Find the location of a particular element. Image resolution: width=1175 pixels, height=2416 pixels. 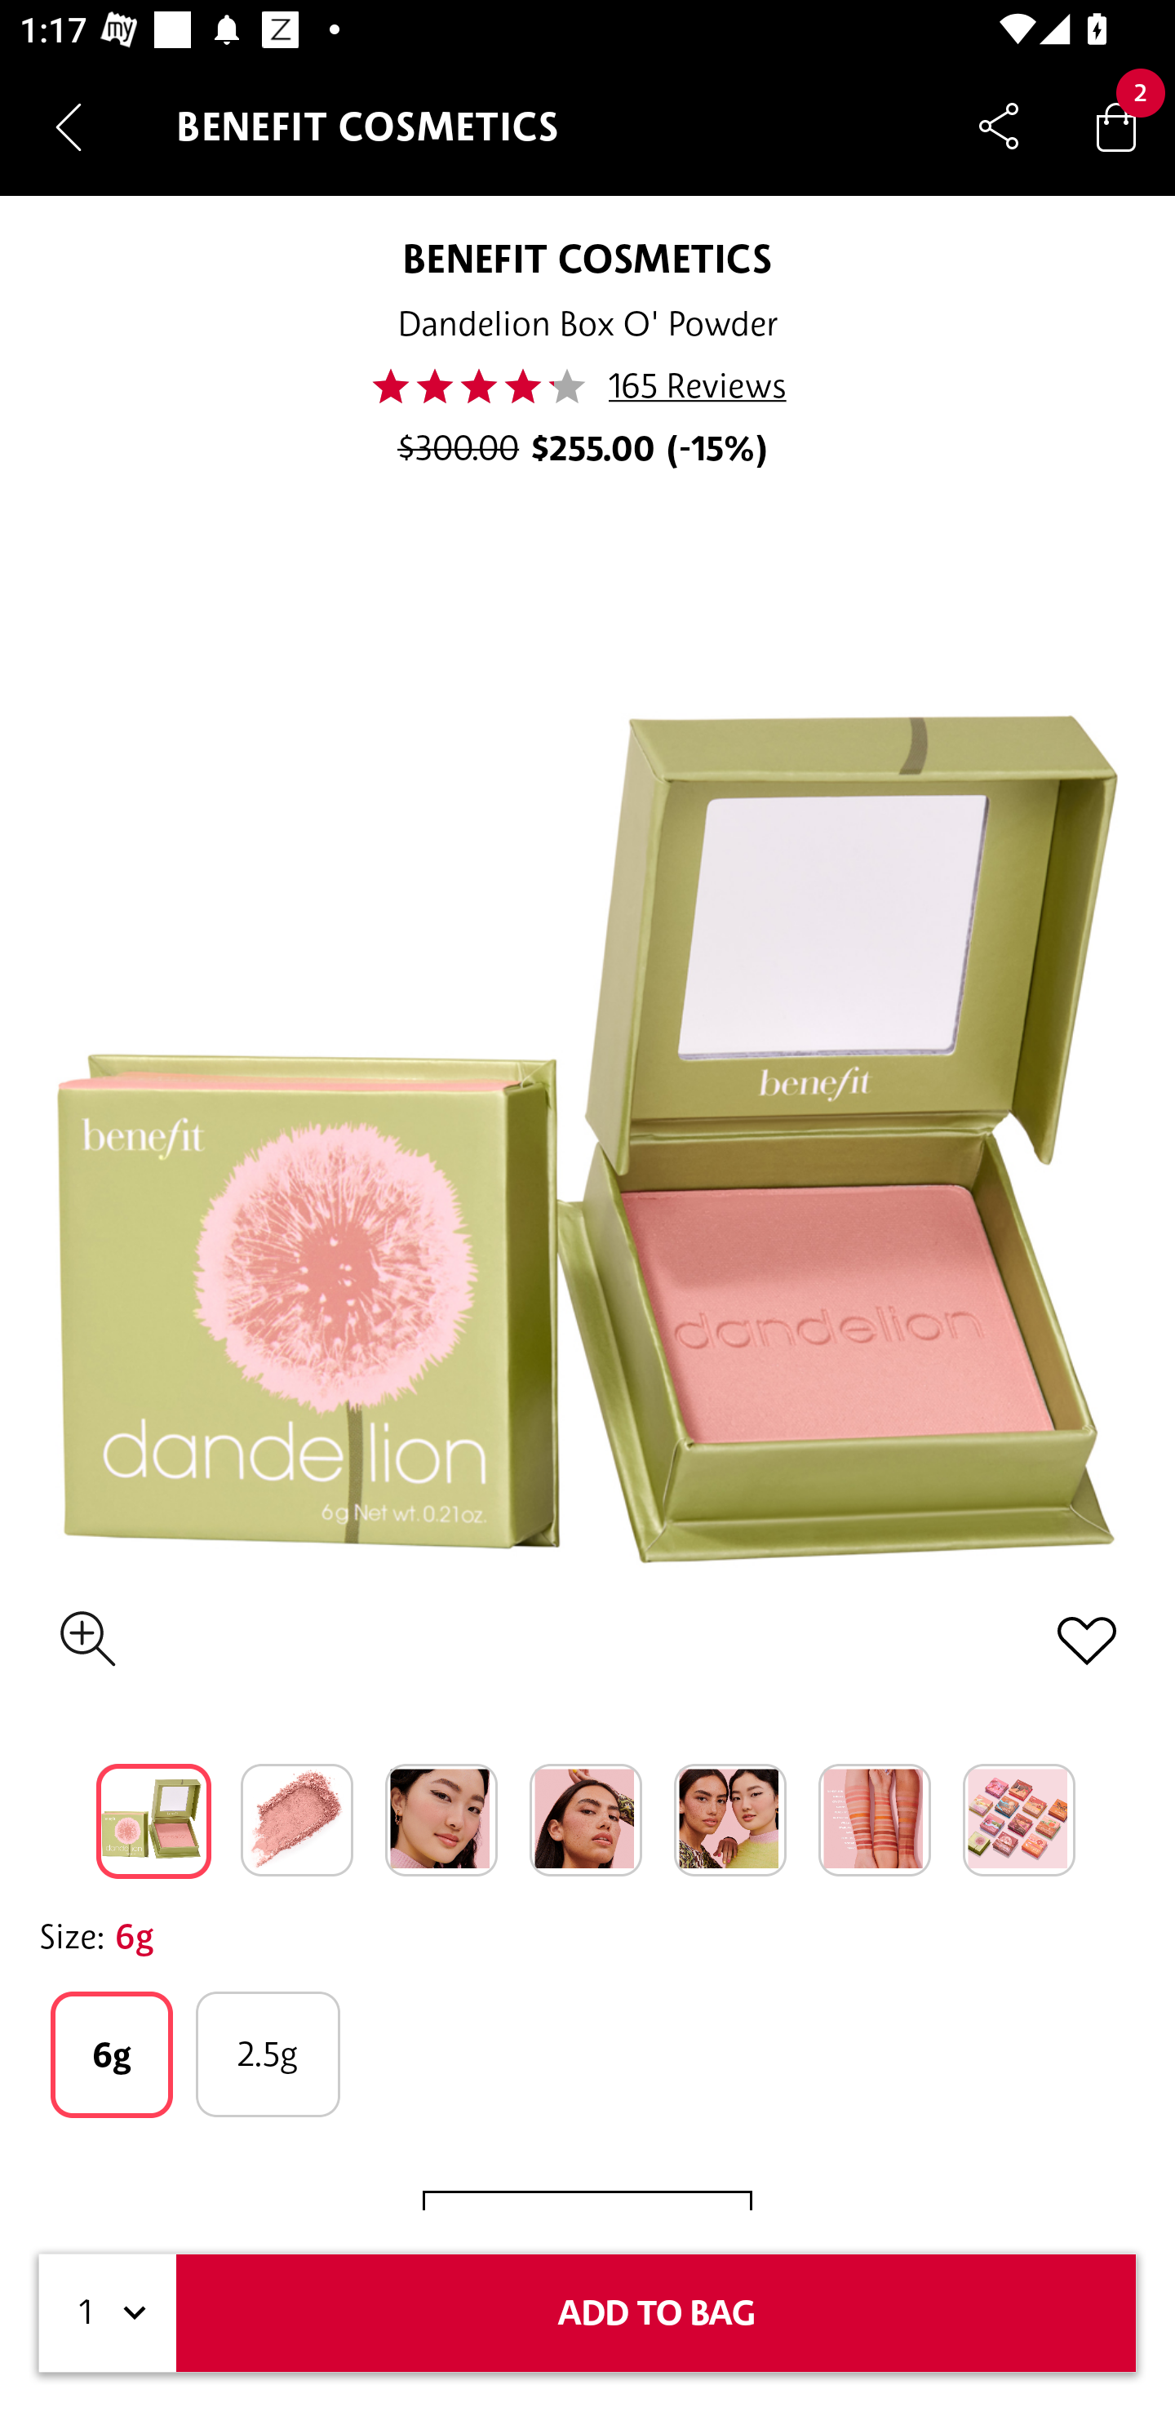

Navigate up is located at coordinates (69, 127).